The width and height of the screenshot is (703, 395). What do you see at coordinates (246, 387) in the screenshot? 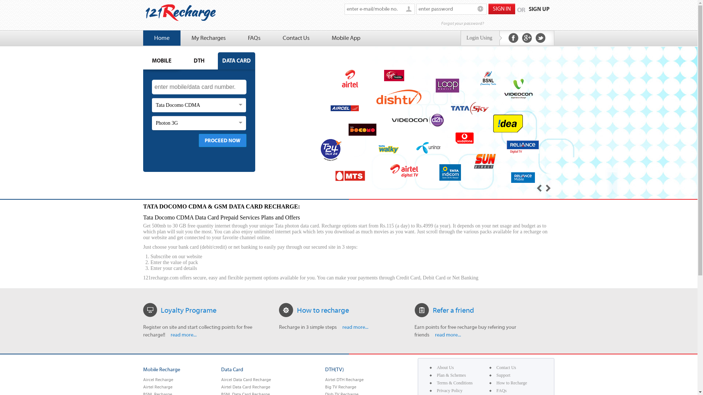
I see `Airtel Data Card Recharge` at bounding box center [246, 387].